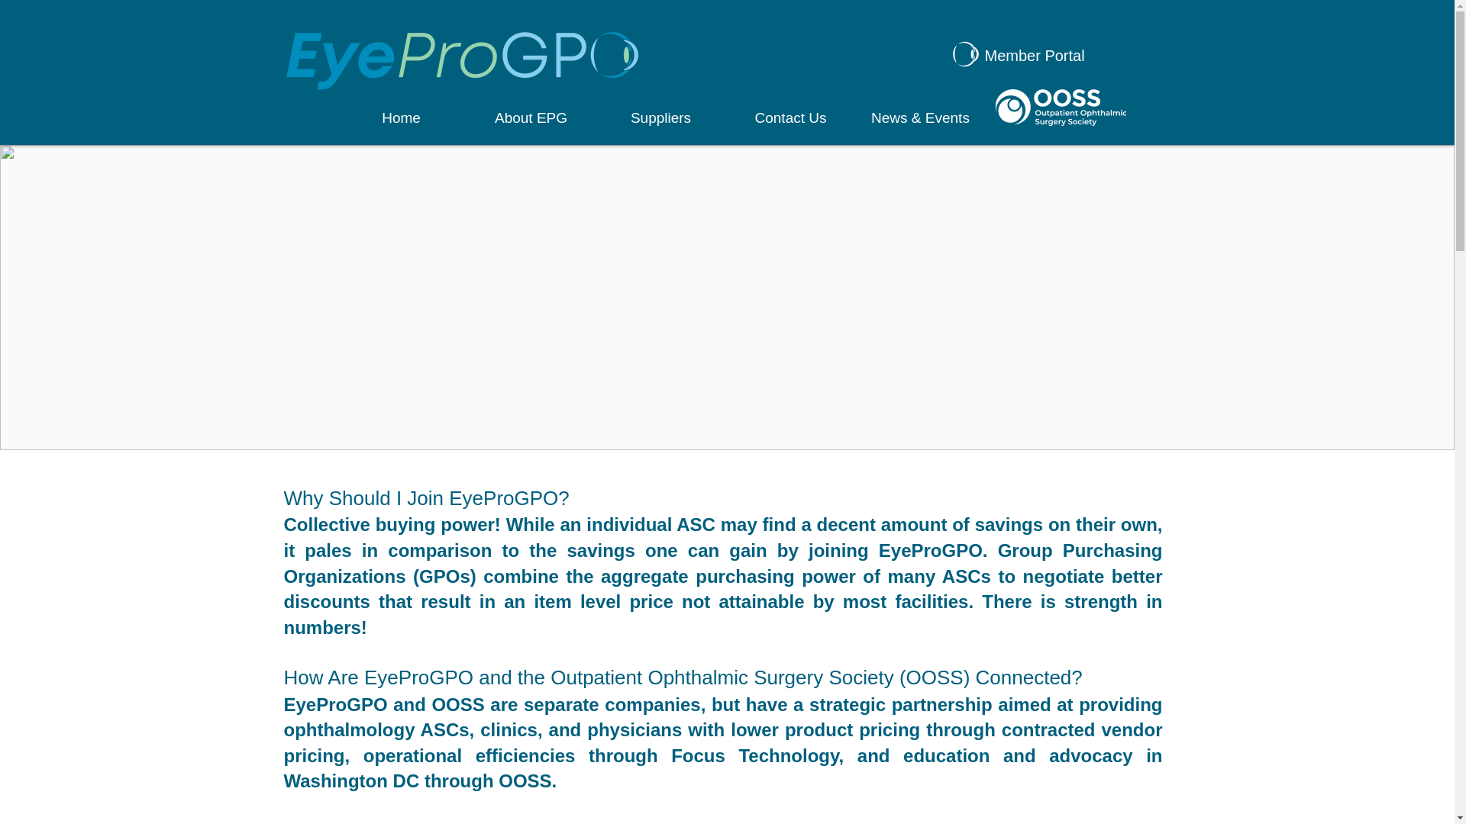 This screenshot has height=824, width=1466. Describe the element at coordinates (400, 117) in the screenshot. I see `Home` at that location.